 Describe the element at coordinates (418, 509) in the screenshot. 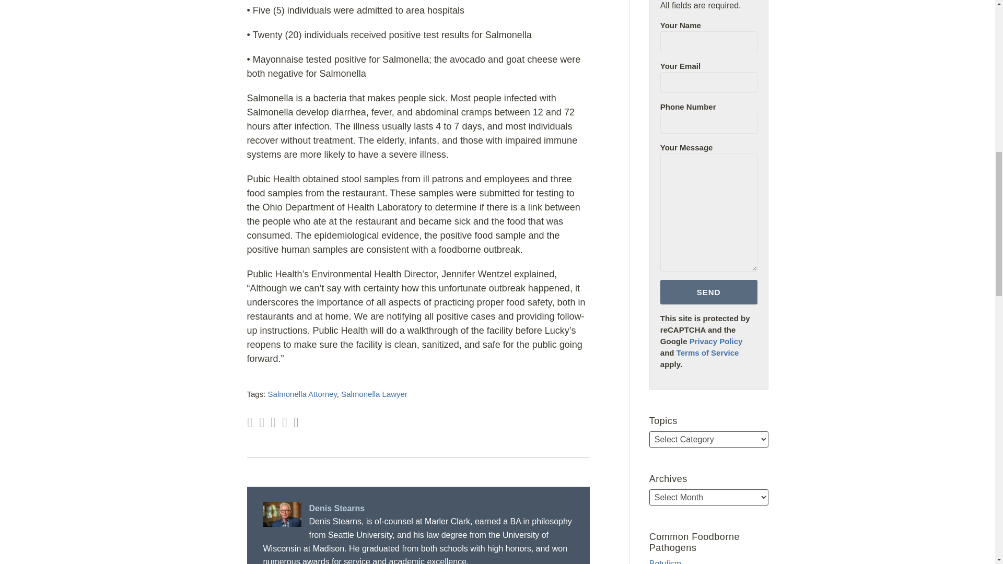

I see `Denis Stearns` at that location.